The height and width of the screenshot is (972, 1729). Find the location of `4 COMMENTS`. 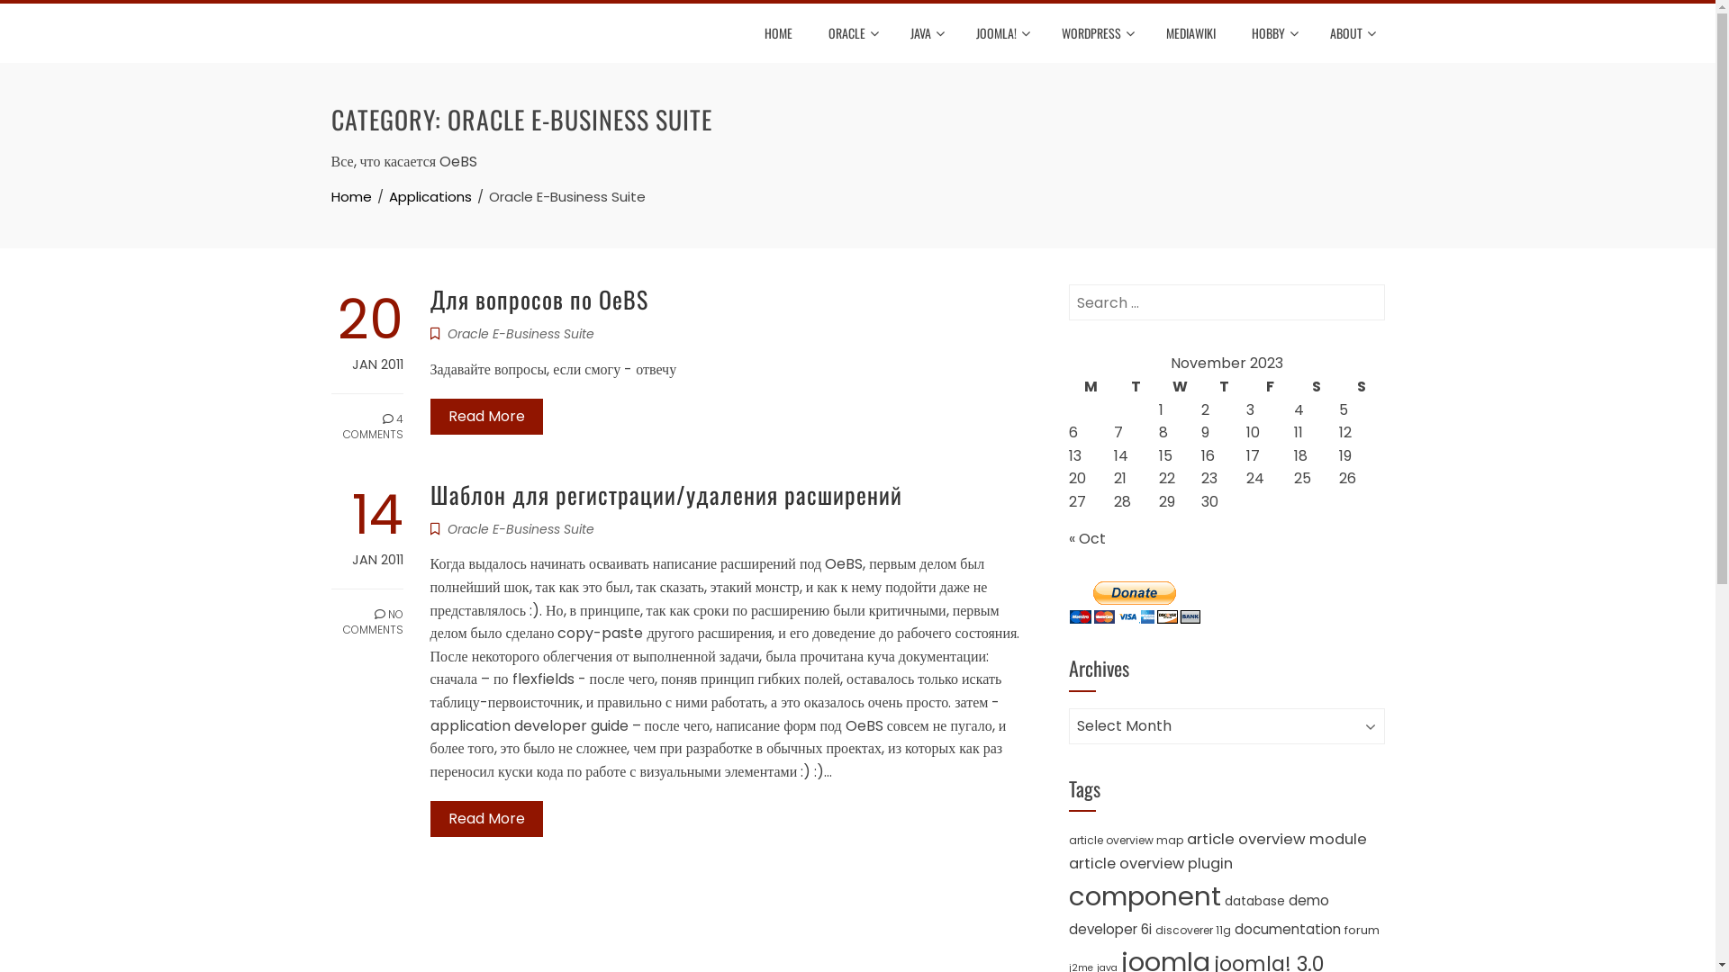

4 COMMENTS is located at coordinates (367, 418).